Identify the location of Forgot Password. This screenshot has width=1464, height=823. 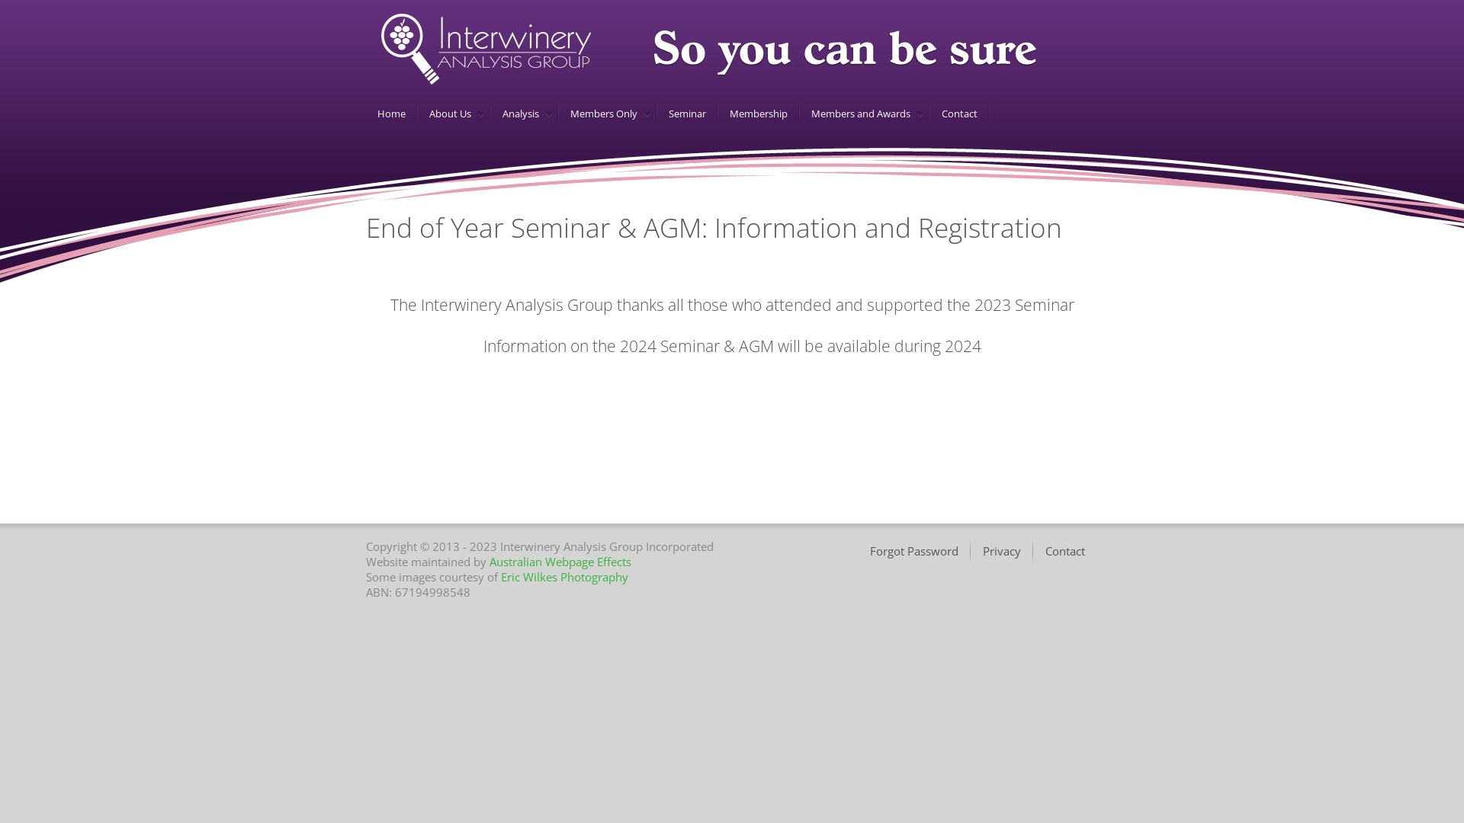
(915, 552).